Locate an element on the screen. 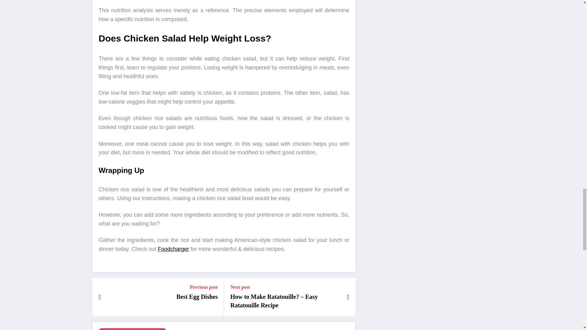 This screenshot has width=587, height=330. Next post is located at coordinates (285, 287).